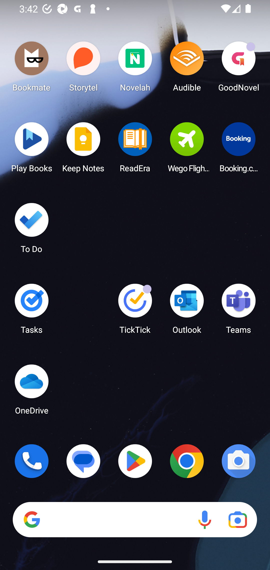  What do you see at coordinates (187, 68) in the screenshot?
I see `Audible` at bounding box center [187, 68].